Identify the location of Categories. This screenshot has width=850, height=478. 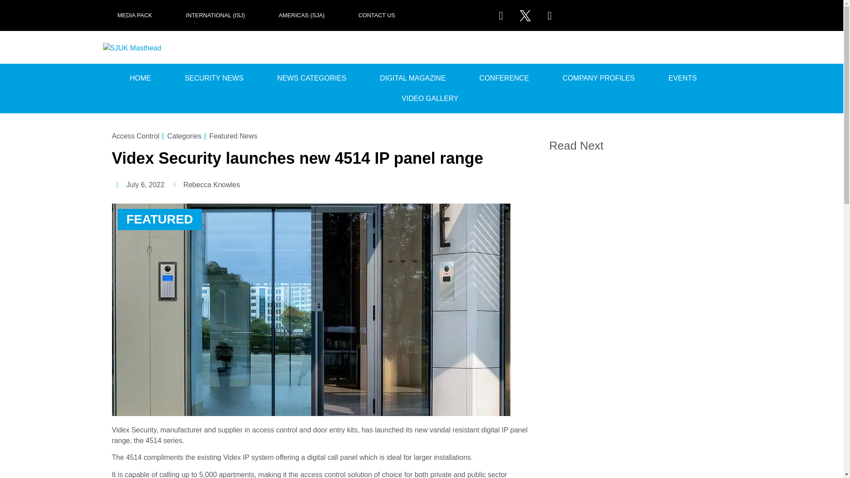
(184, 136).